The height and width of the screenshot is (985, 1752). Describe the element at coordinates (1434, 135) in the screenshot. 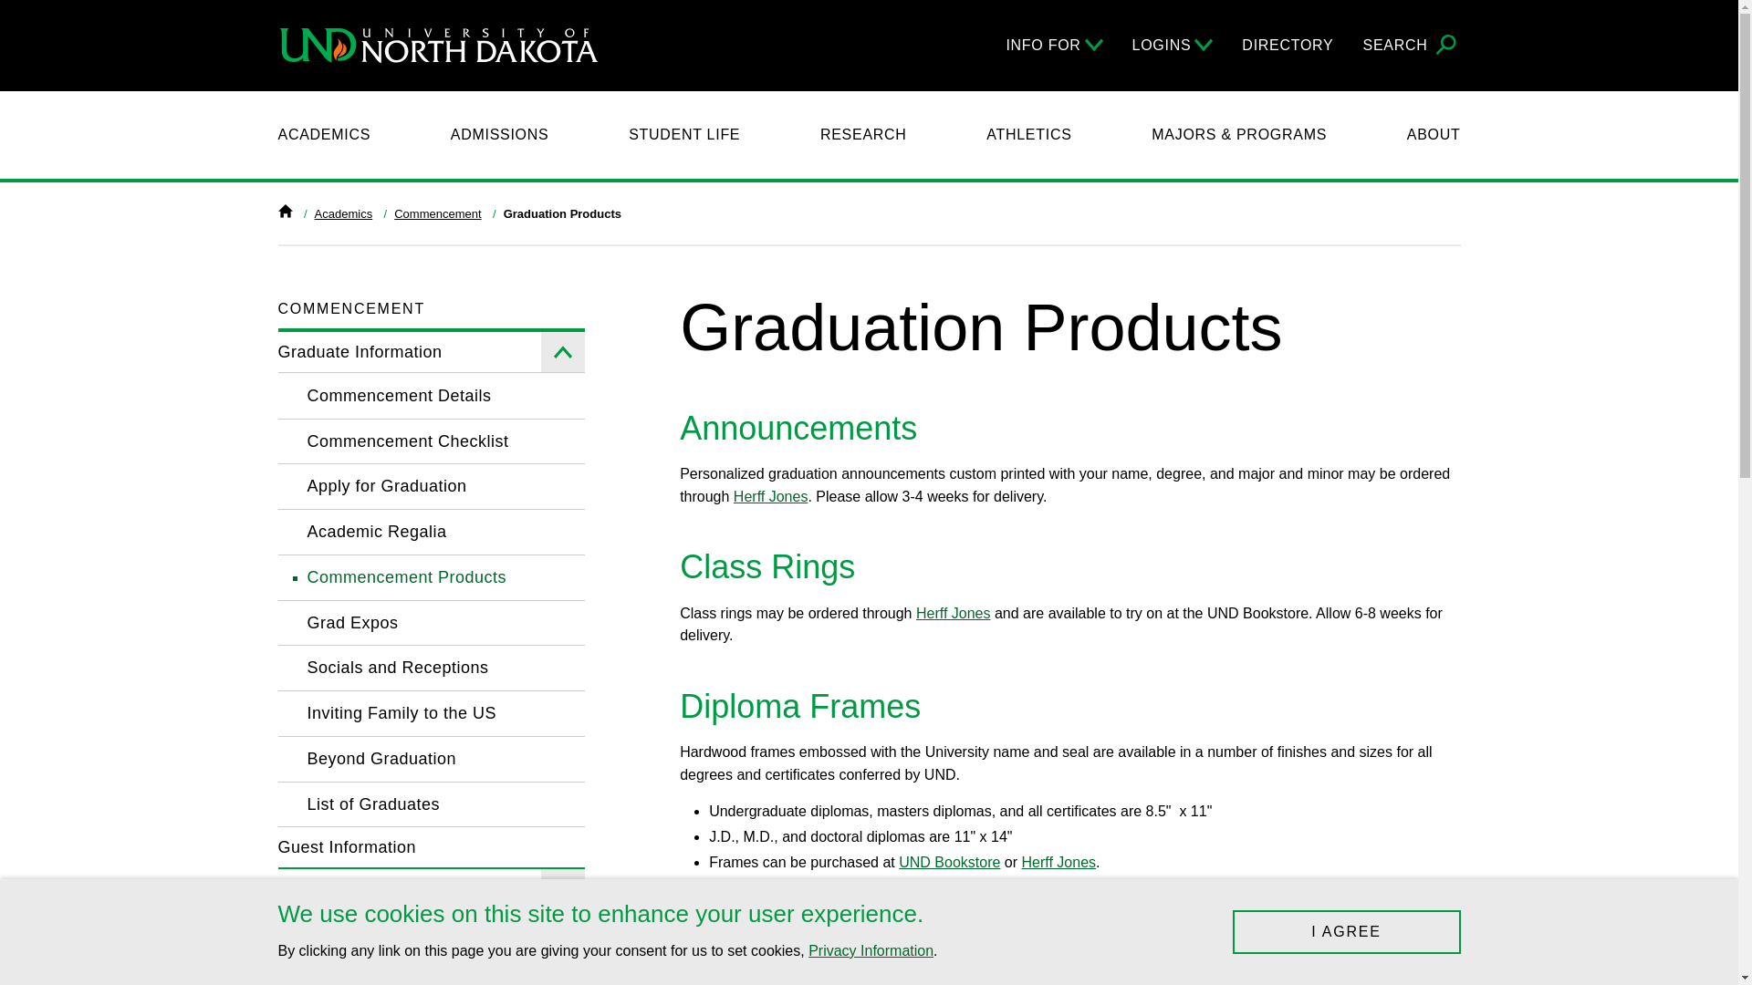

I see `ABOUT` at that location.